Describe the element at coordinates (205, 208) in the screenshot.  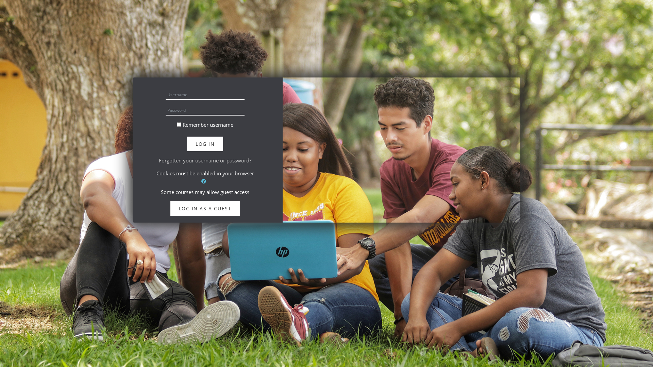
I see `LOG IN AS A GUEST` at that location.